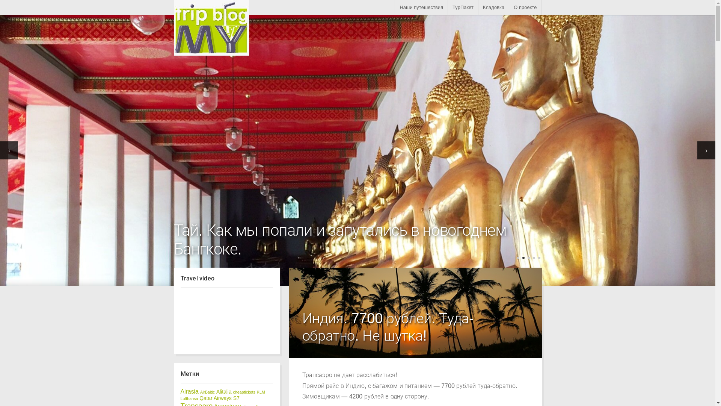 Image resolution: width=721 pixels, height=406 pixels. What do you see at coordinates (207, 392) in the screenshot?
I see `AirBaltic` at bounding box center [207, 392].